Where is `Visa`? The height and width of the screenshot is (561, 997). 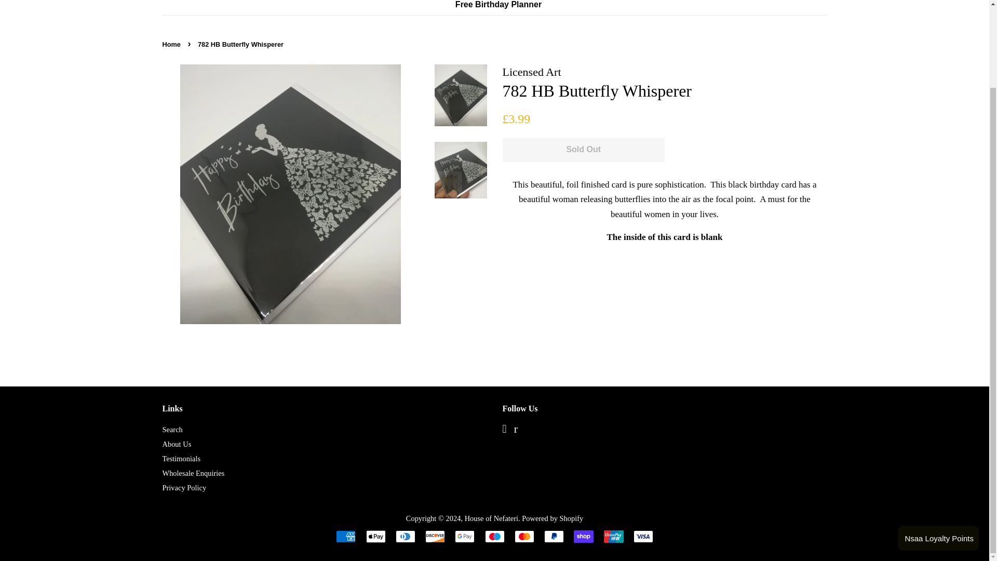 Visa is located at coordinates (643, 536).